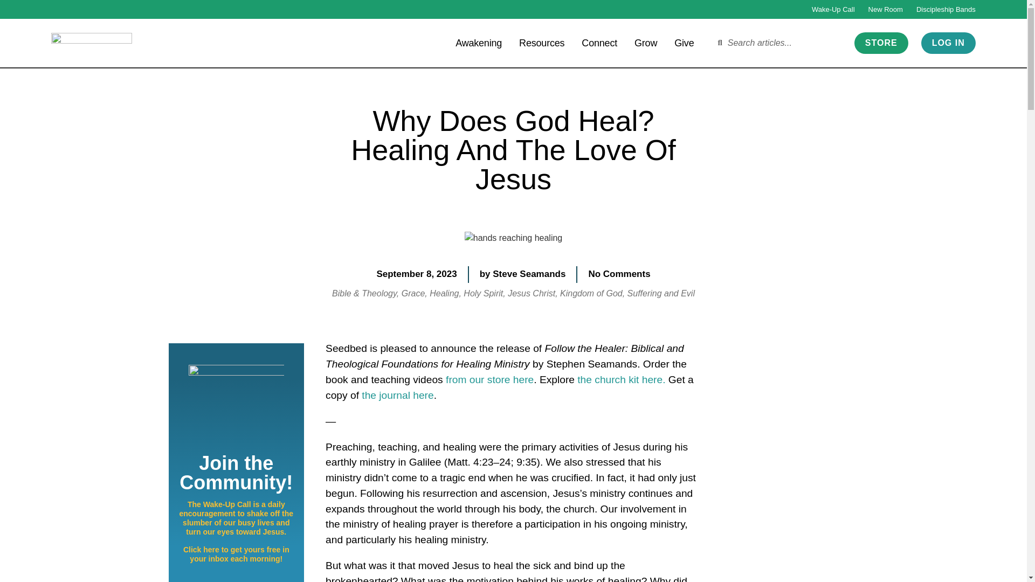 Image resolution: width=1035 pixels, height=582 pixels. What do you see at coordinates (946, 9) in the screenshot?
I see `Discipleship Bands` at bounding box center [946, 9].